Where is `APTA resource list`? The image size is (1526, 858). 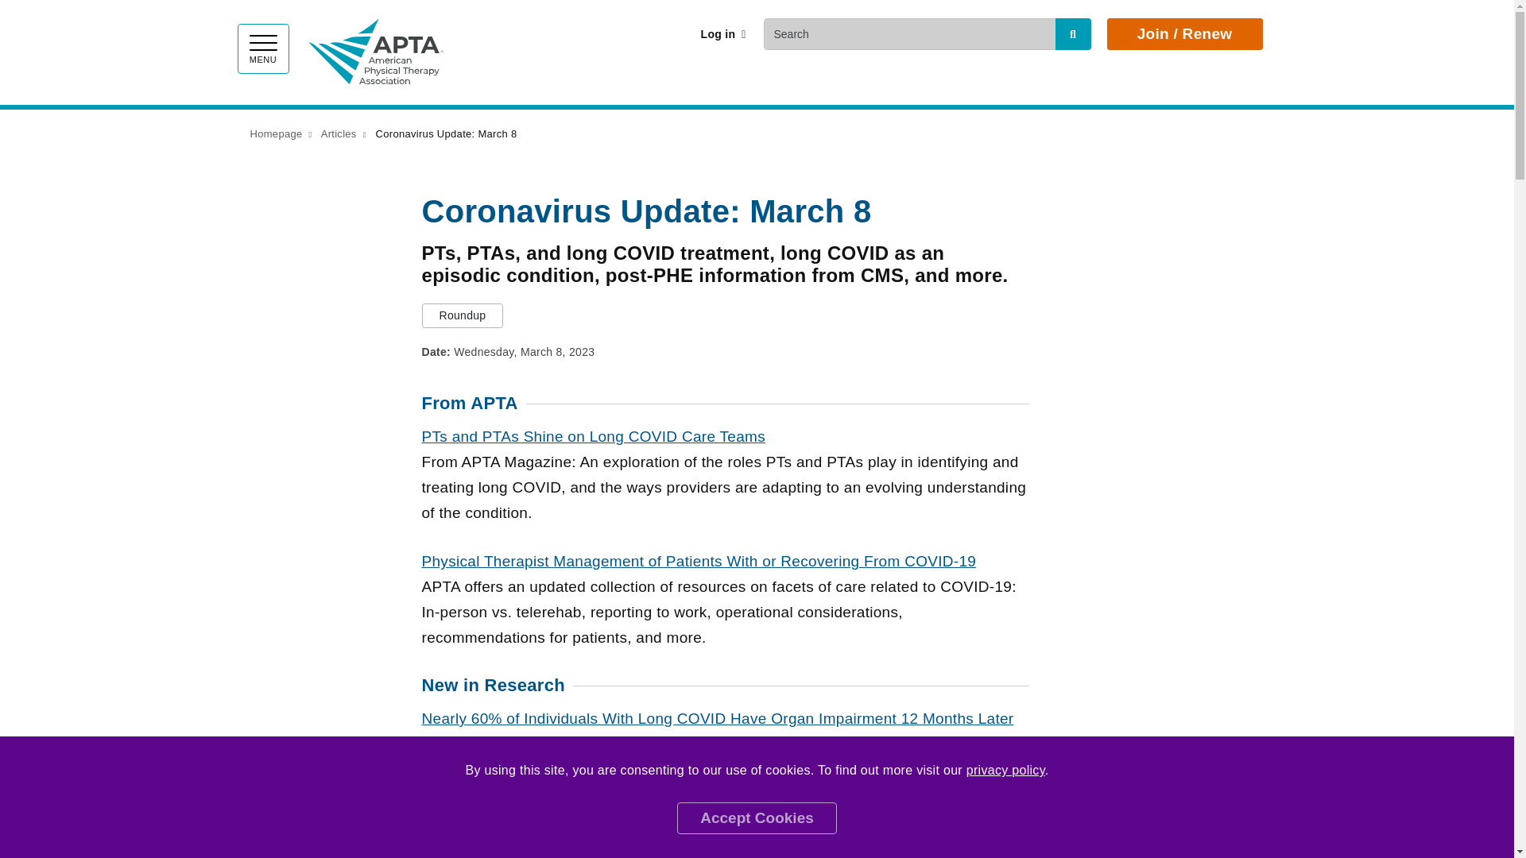
APTA resource list is located at coordinates (698, 561).